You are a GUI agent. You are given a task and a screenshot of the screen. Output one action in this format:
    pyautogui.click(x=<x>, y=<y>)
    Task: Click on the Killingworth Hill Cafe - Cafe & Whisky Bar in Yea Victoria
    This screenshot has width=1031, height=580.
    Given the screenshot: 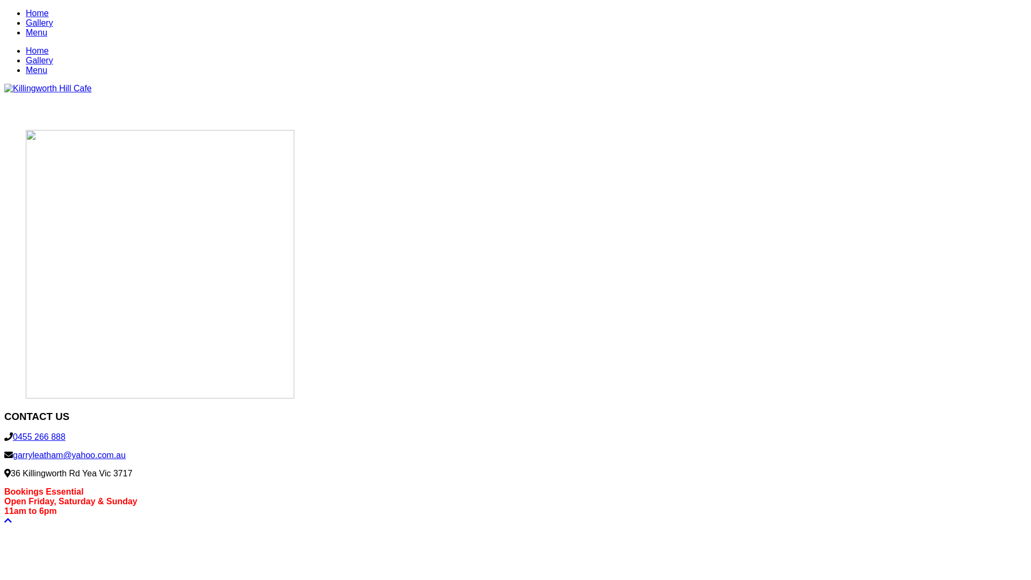 What is the action you would take?
    pyautogui.click(x=48, y=88)
    